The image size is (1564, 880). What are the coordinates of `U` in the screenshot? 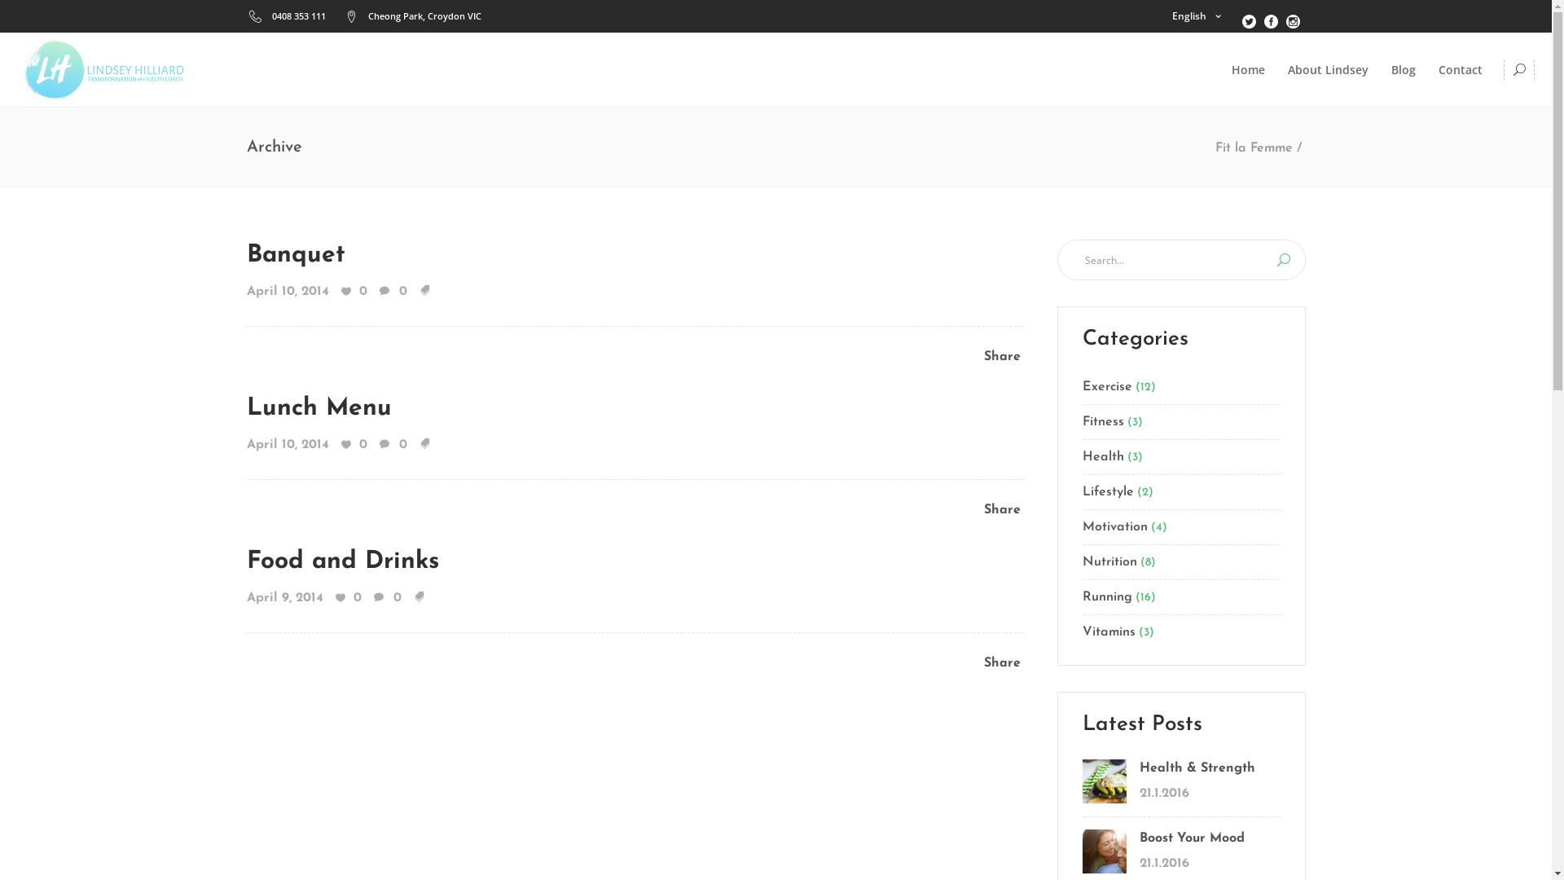 It's located at (1284, 260).